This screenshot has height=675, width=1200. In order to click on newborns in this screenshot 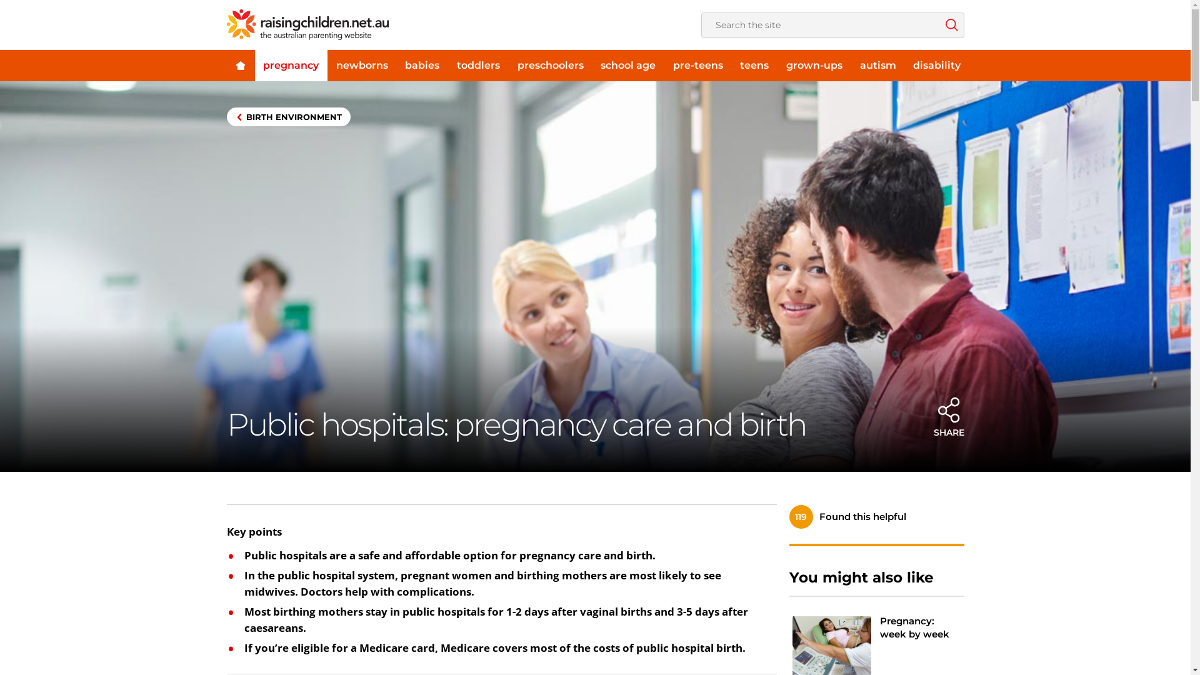, I will do `click(362, 66)`.